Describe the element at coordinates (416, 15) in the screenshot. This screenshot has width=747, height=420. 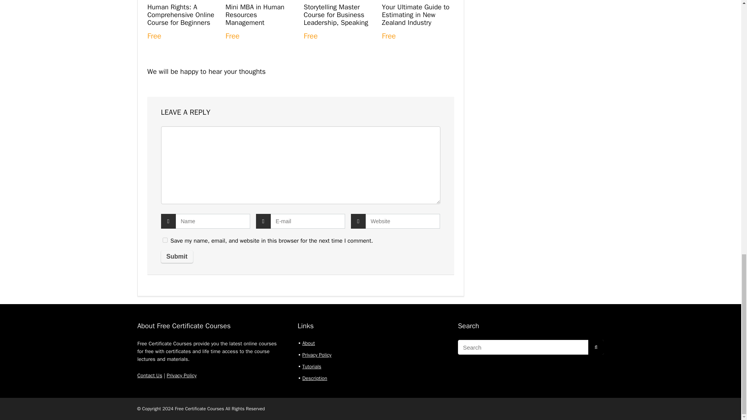
I see `Your Ultimate Guide to Estimating in New Zealand Industry` at that location.